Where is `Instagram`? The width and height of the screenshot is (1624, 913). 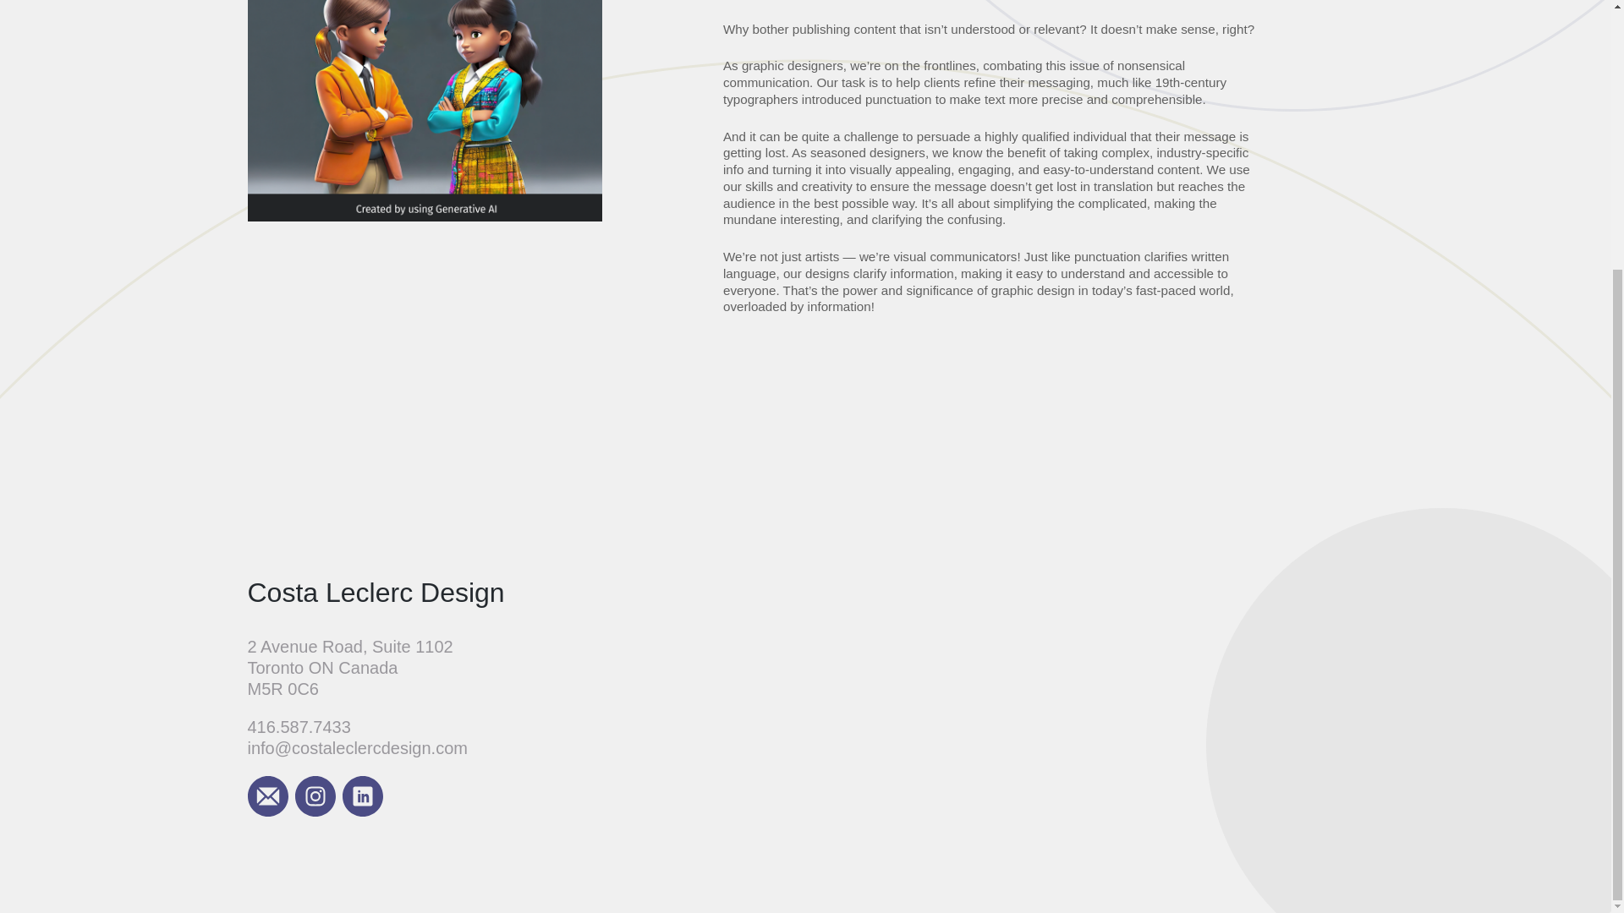
Instagram is located at coordinates (314, 796).